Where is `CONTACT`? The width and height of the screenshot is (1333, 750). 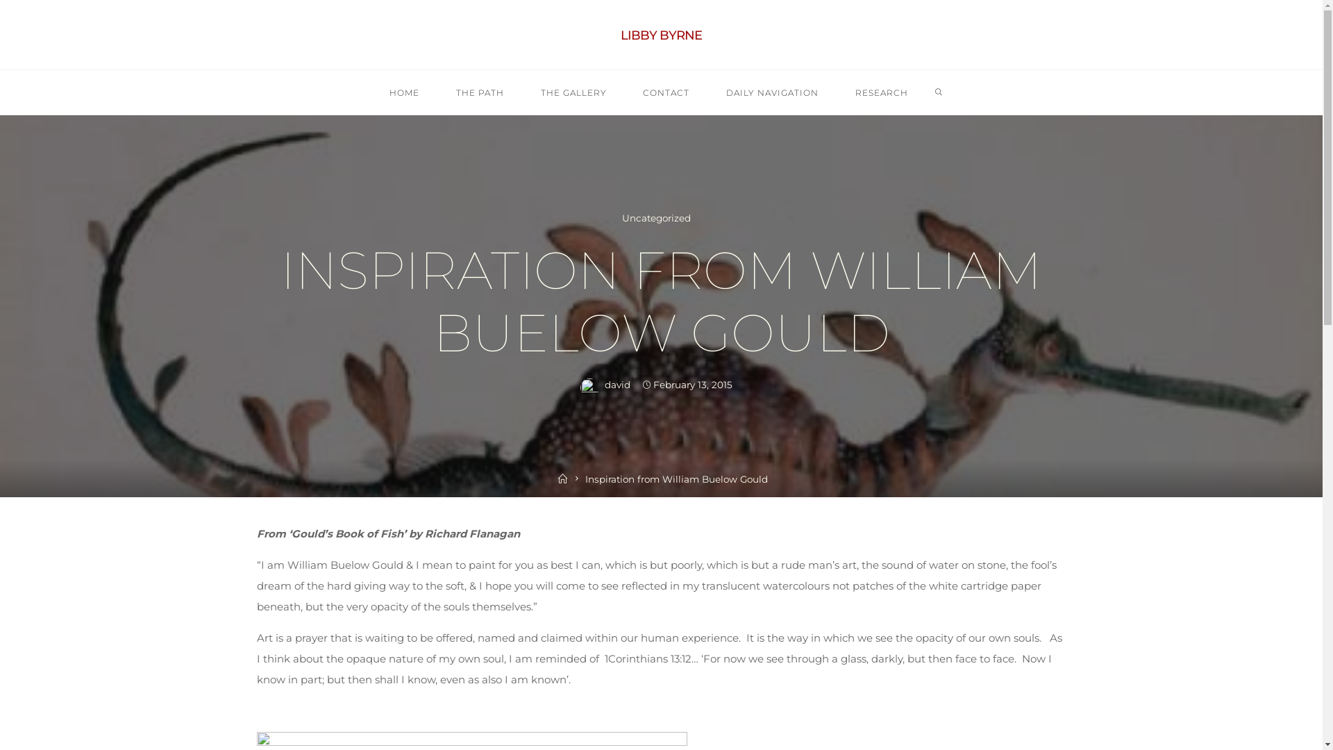 CONTACT is located at coordinates (666, 93).